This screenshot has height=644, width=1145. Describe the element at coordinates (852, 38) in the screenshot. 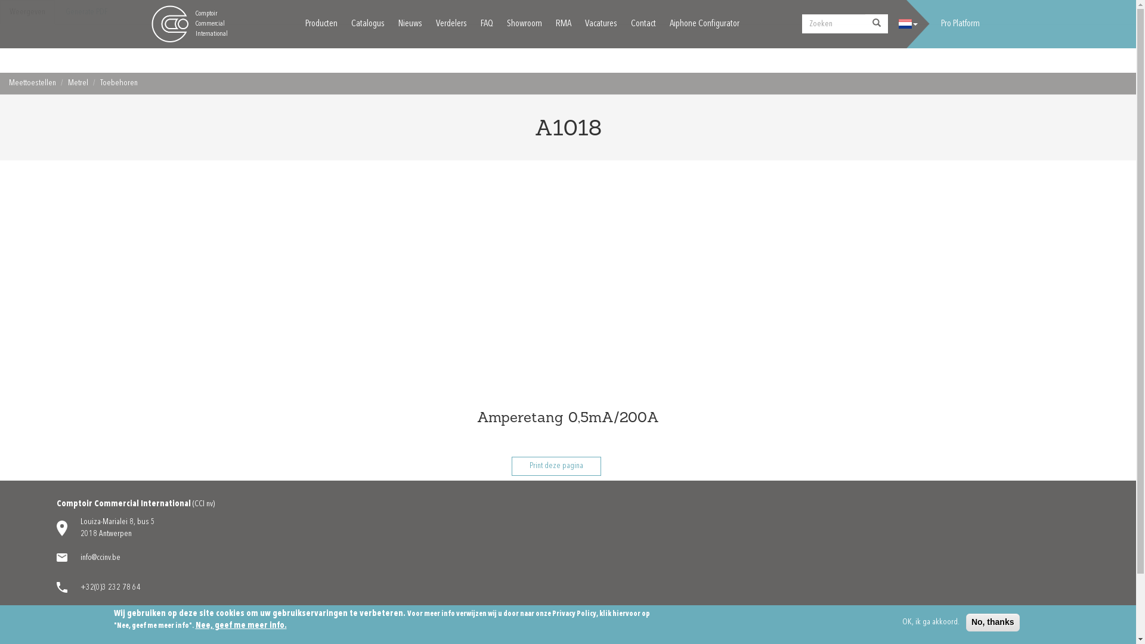

I see `Zoeken` at that location.